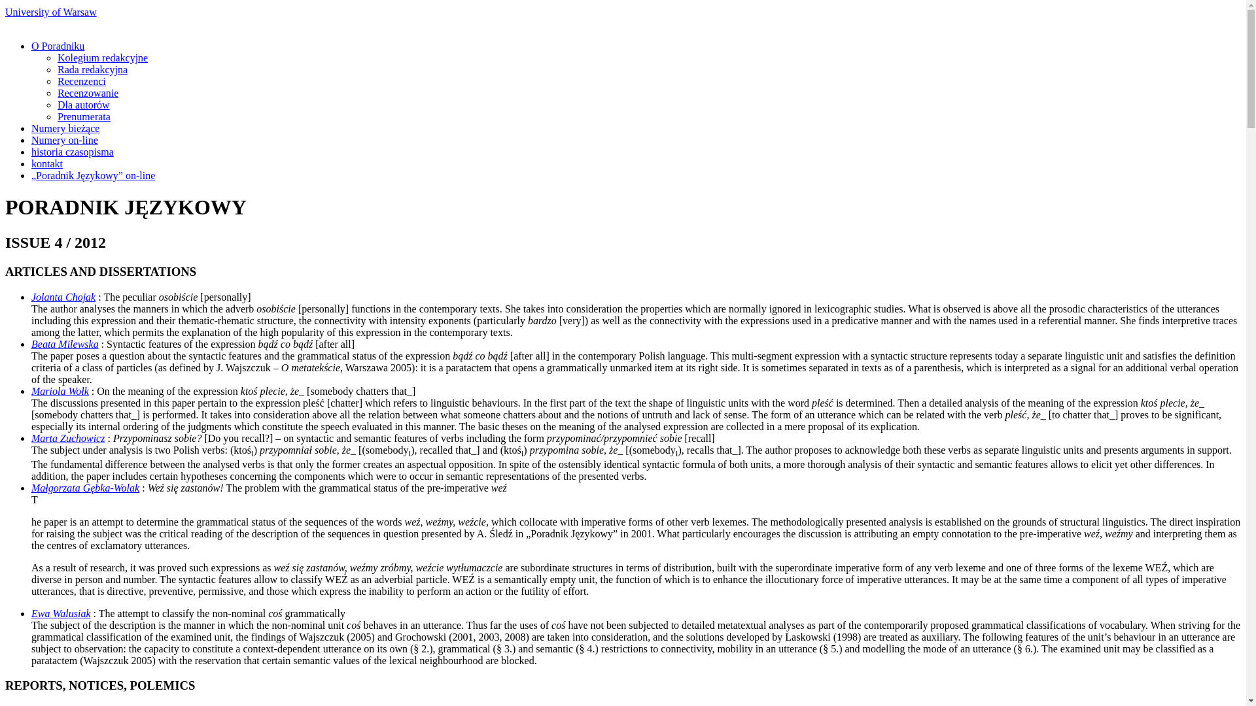  I want to click on kontakt, so click(47, 163).